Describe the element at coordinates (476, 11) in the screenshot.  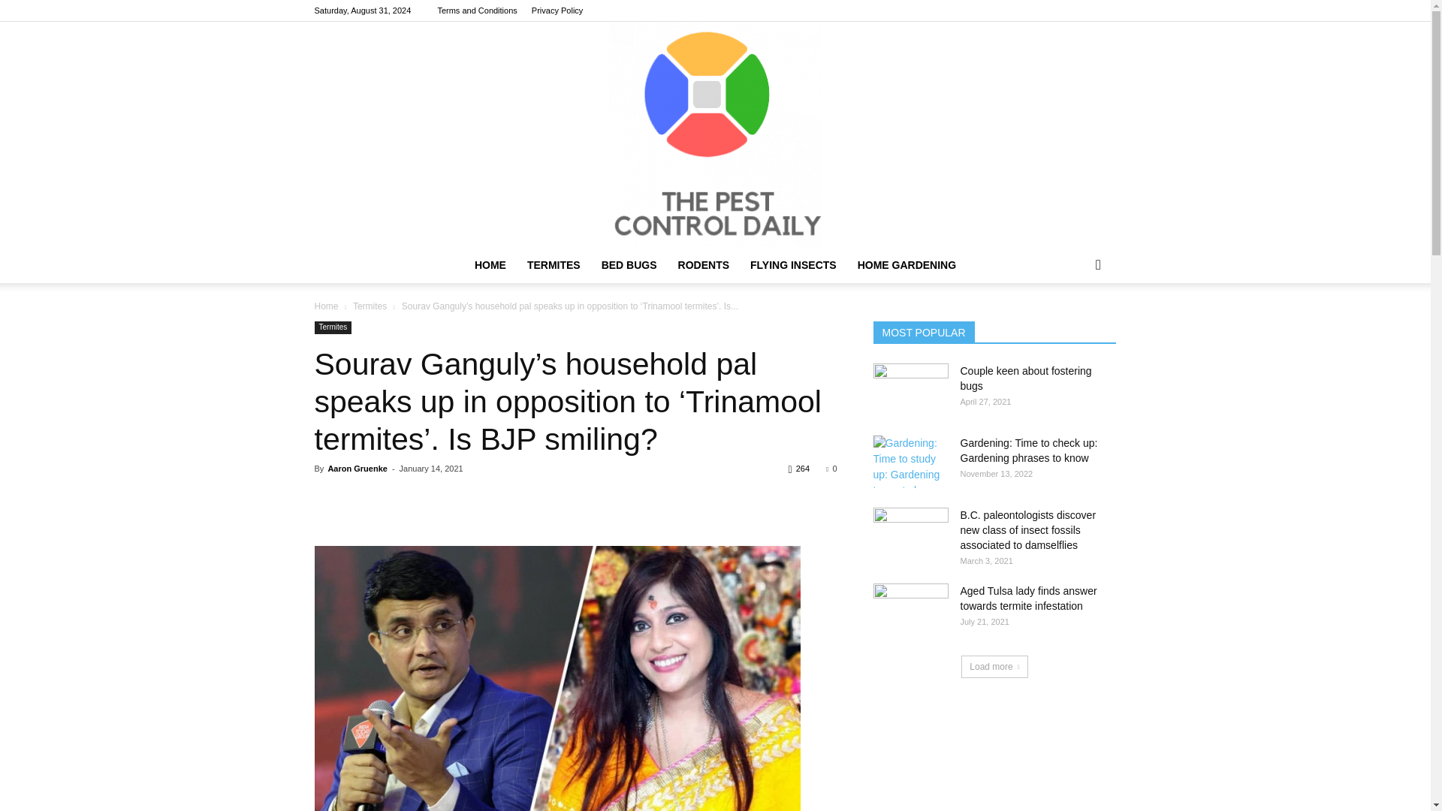
I see `Terms and Conditions` at that location.